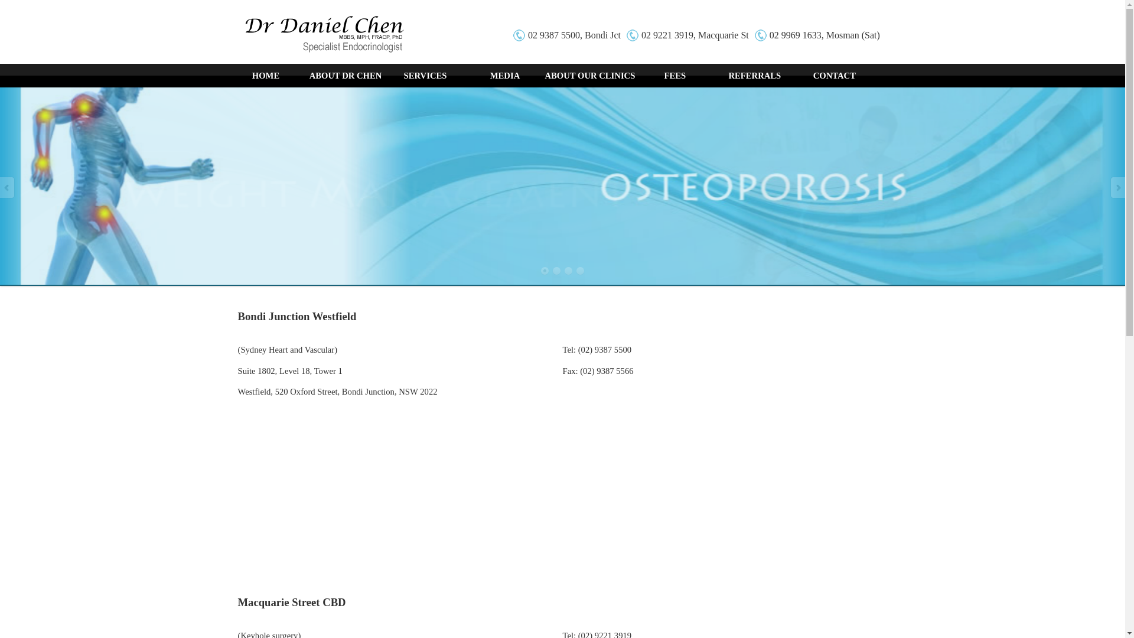  Describe the element at coordinates (1117, 188) in the screenshot. I see `Next` at that location.